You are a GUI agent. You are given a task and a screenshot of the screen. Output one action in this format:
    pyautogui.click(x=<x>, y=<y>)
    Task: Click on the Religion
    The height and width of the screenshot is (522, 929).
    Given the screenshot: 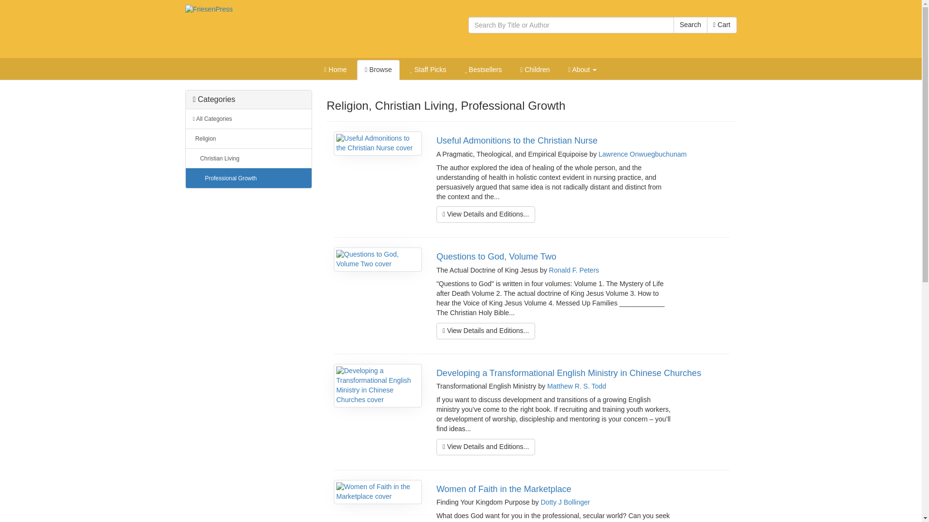 What is the action you would take?
    pyautogui.click(x=249, y=138)
    